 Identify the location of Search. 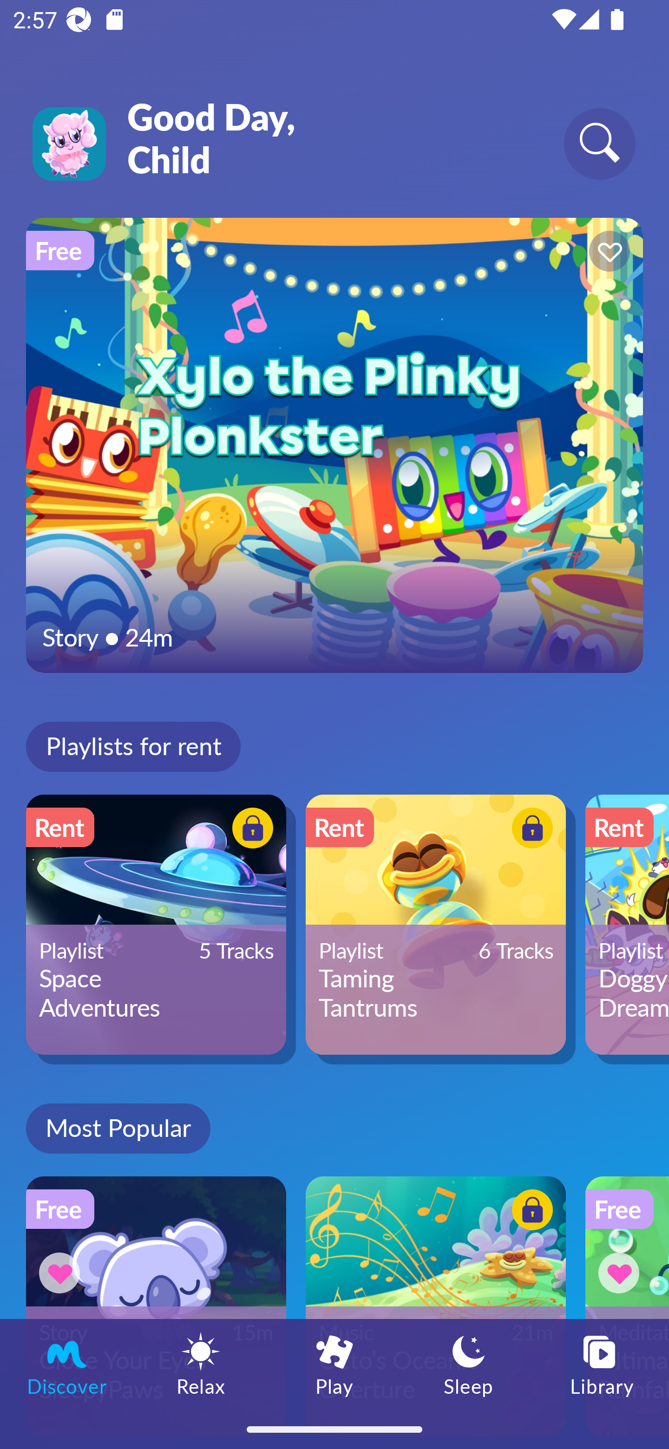
(599, 143).